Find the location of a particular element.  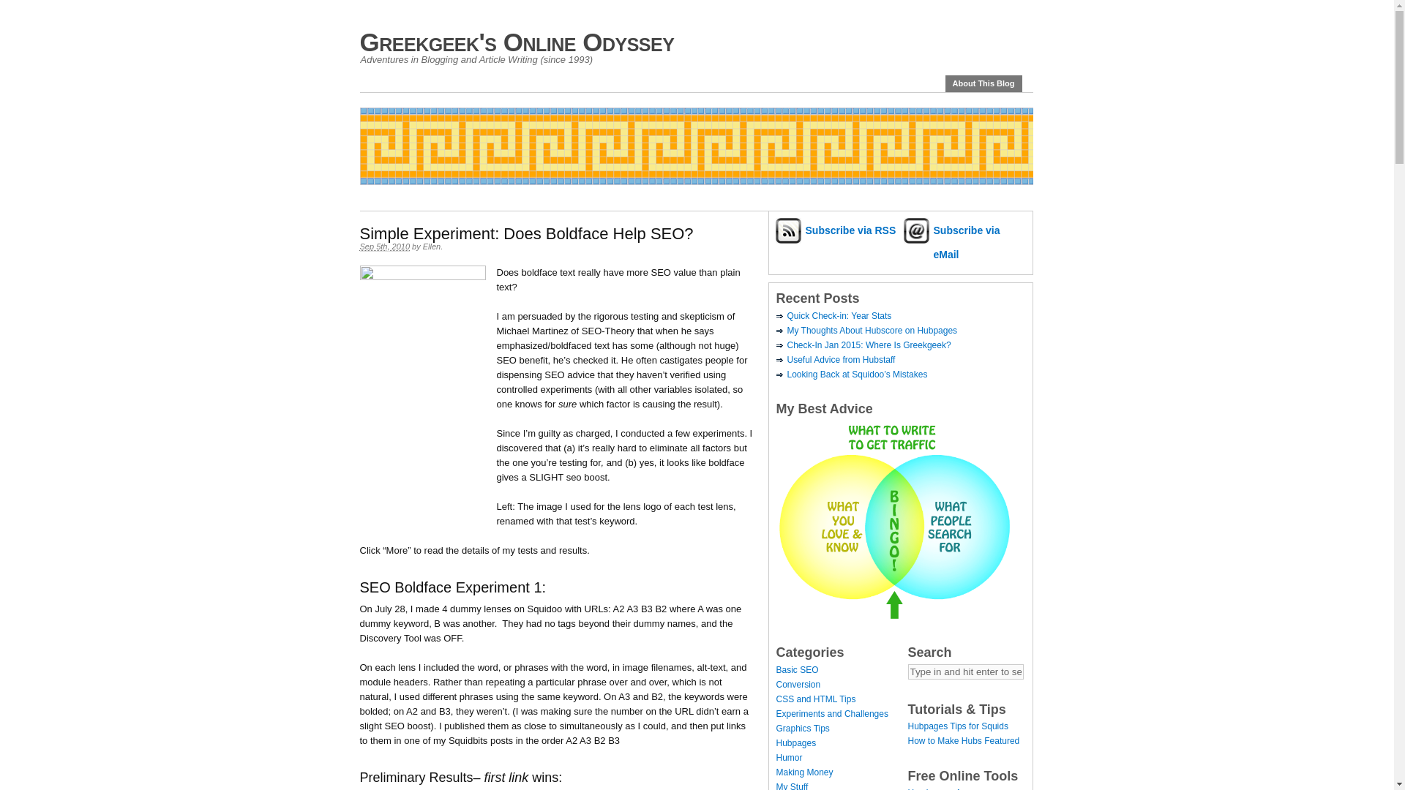

Humor is located at coordinates (789, 758).